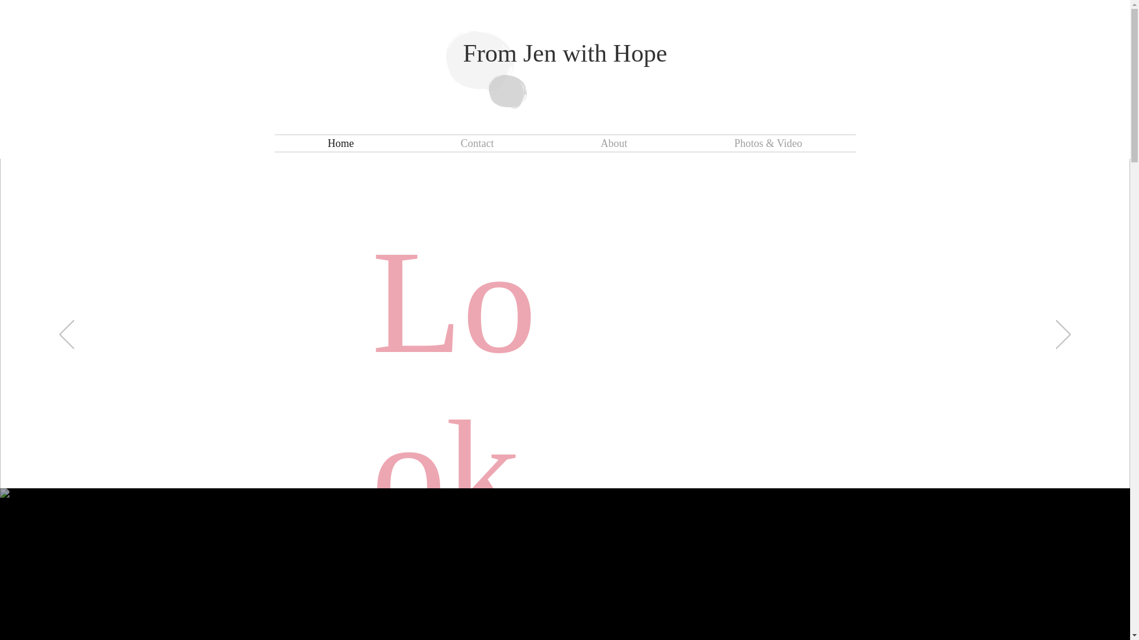 The width and height of the screenshot is (1139, 640). Describe the element at coordinates (476, 143) in the screenshot. I see `Contact` at that location.